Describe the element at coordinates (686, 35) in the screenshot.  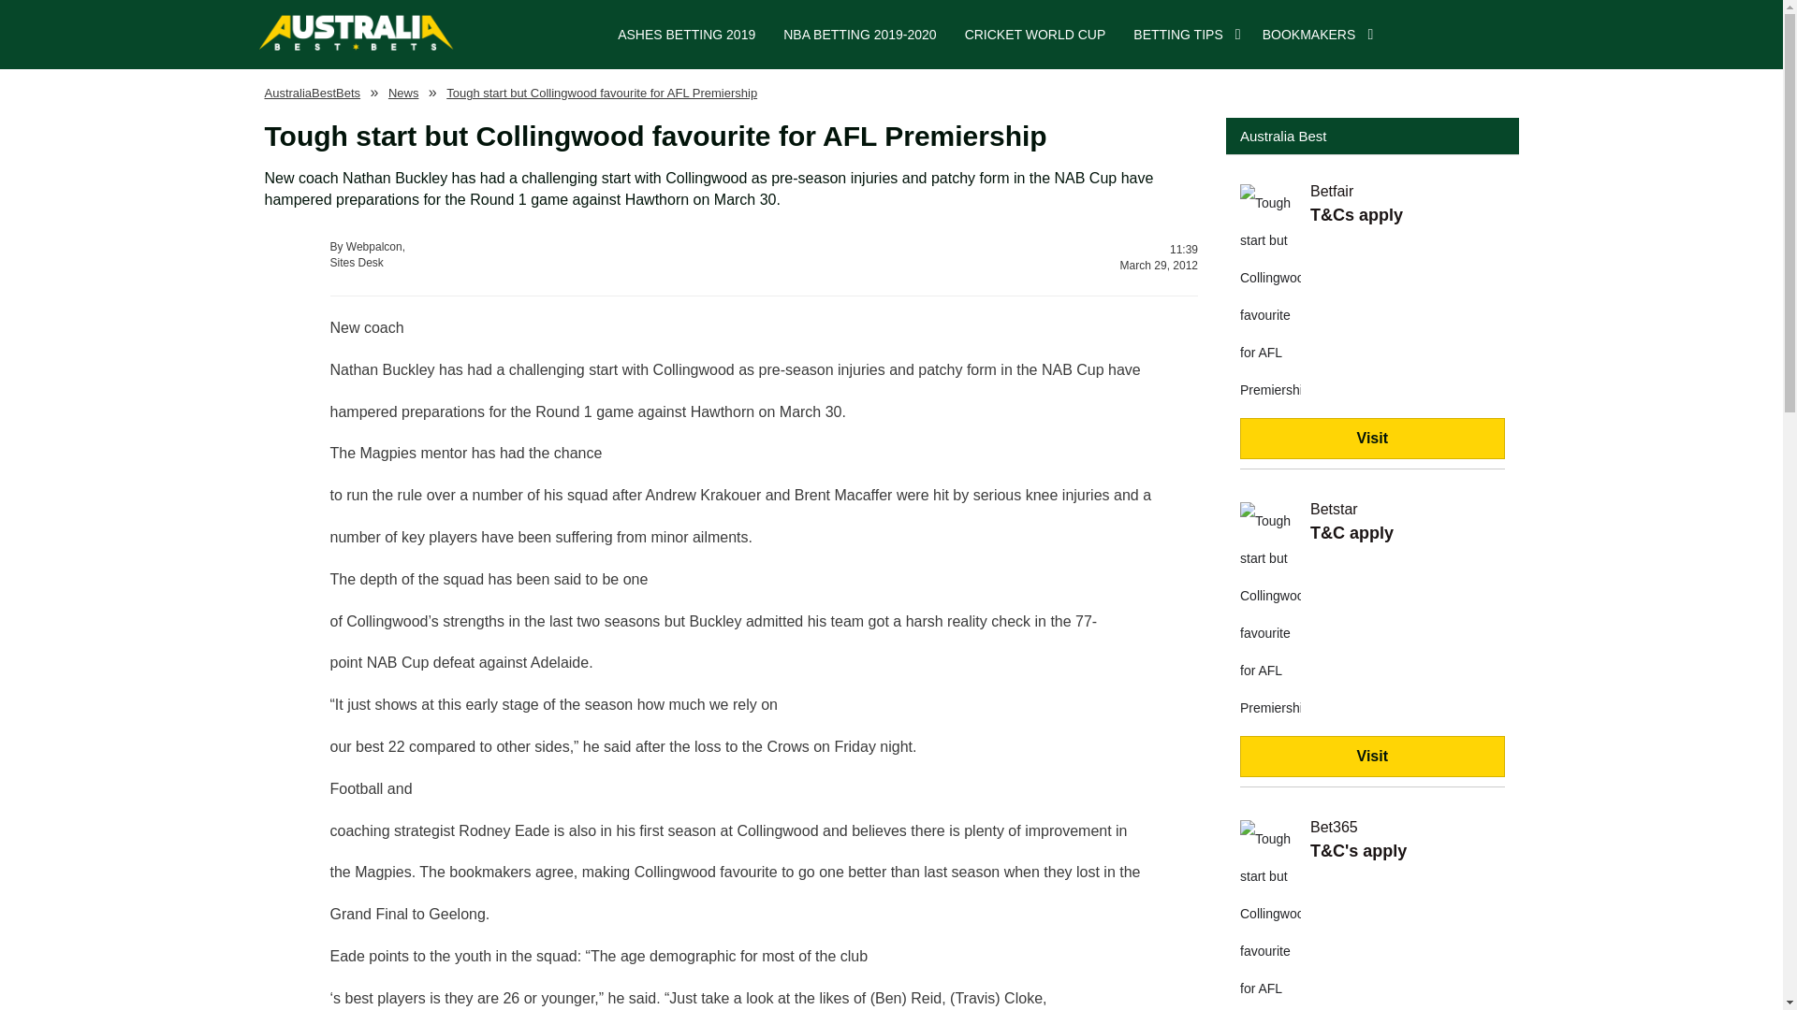
I see `ASHES BETTING 2019` at that location.